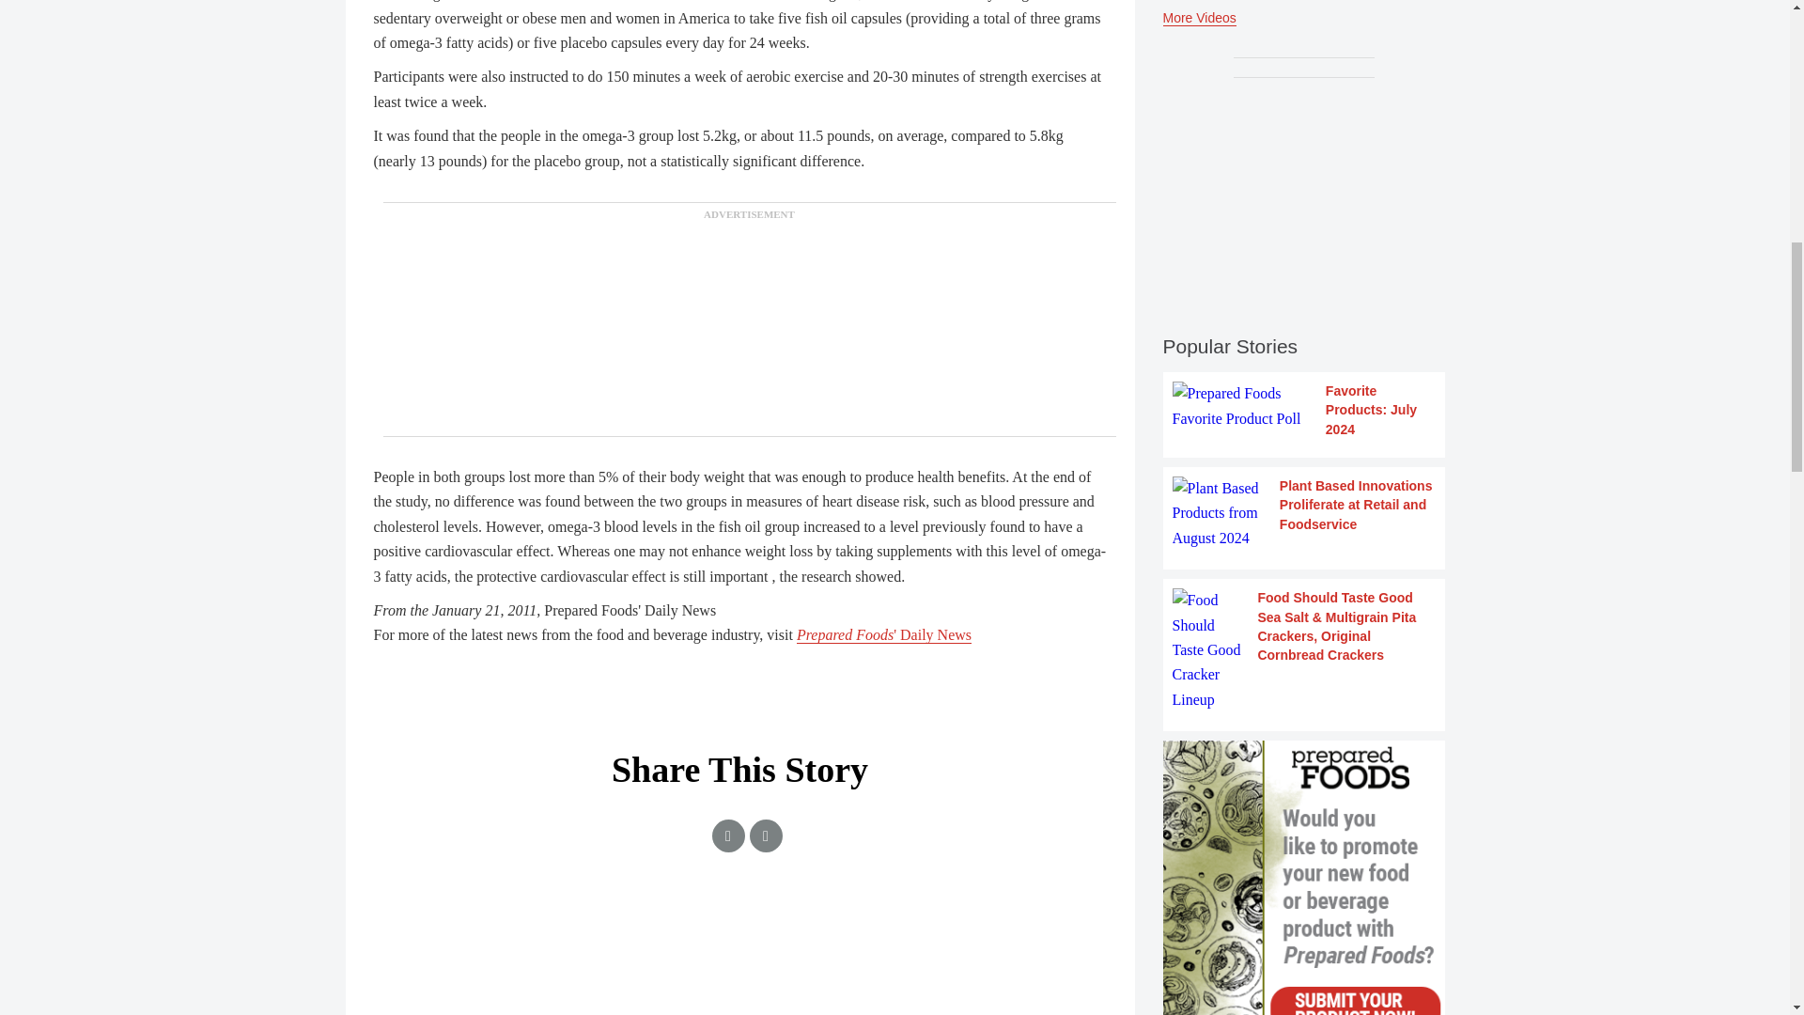 This screenshot has width=1804, height=1015. What do you see at coordinates (1304, 410) in the screenshot?
I see `Favorite Products: July 2024` at bounding box center [1304, 410].